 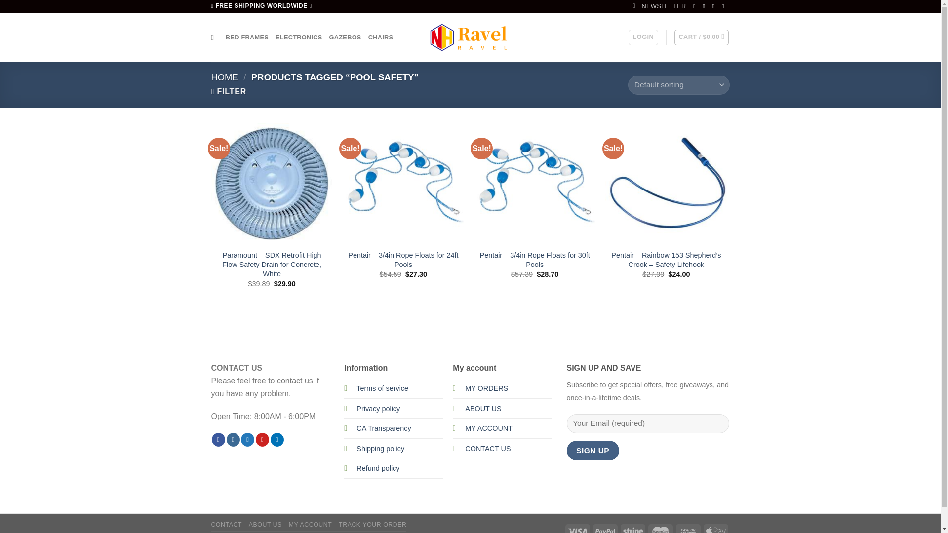 I want to click on HOME, so click(x=225, y=77).